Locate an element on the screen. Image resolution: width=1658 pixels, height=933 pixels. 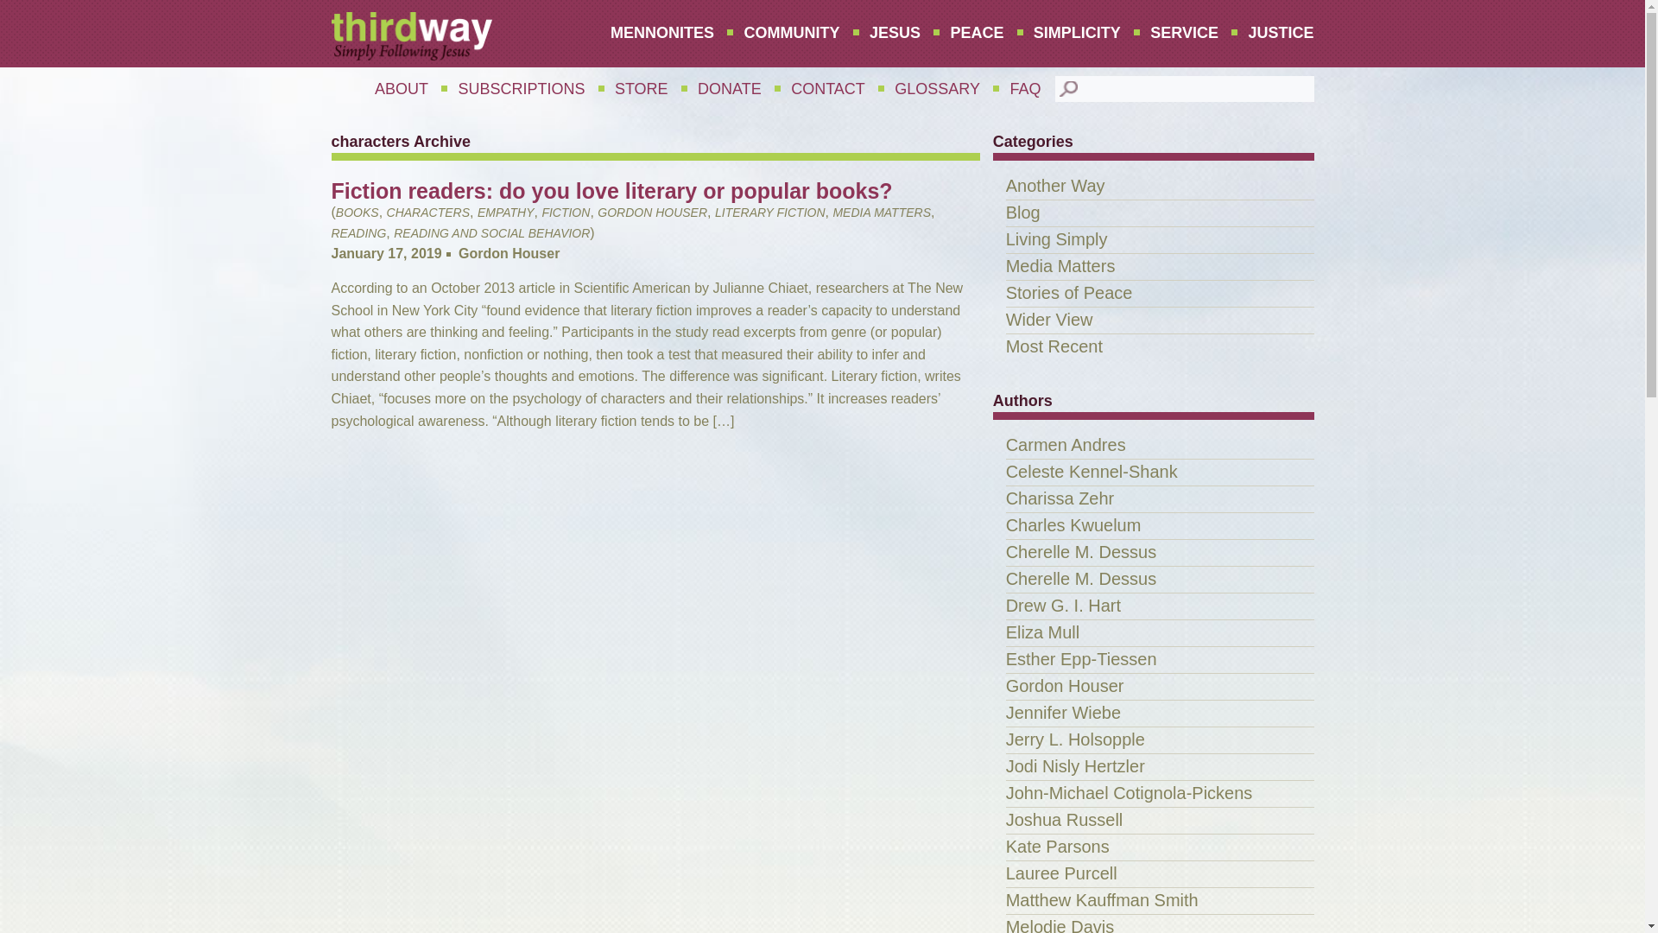
FAQ is located at coordinates (1024, 89).